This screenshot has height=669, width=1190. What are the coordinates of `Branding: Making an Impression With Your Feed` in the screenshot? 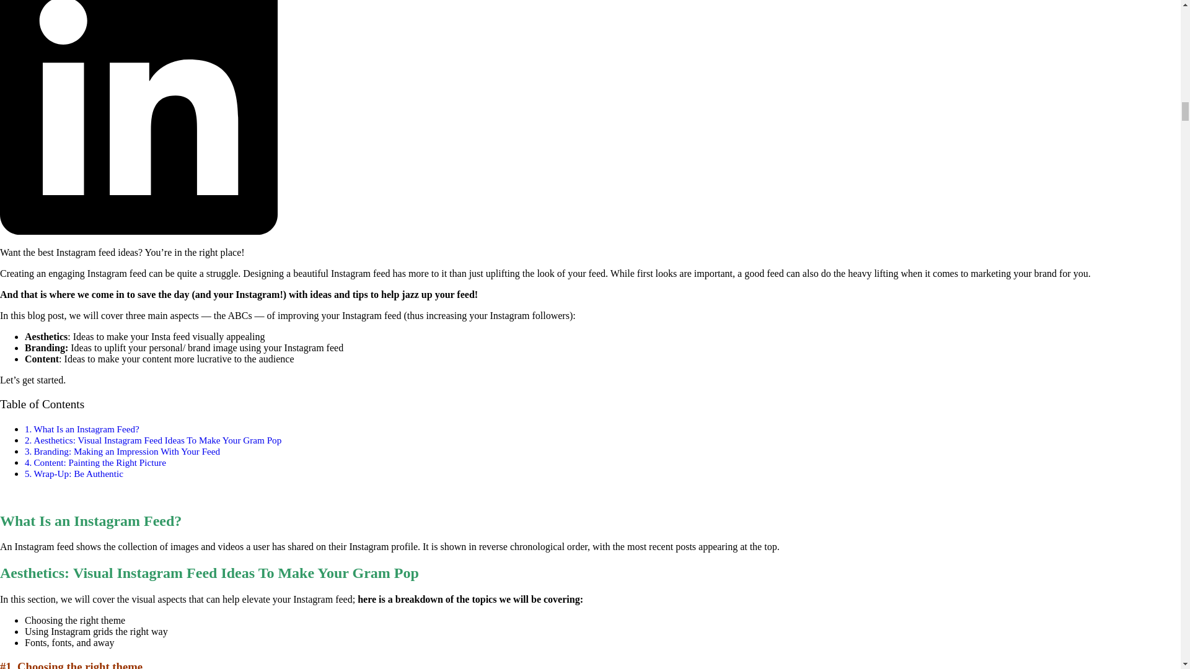 It's located at (126, 451).